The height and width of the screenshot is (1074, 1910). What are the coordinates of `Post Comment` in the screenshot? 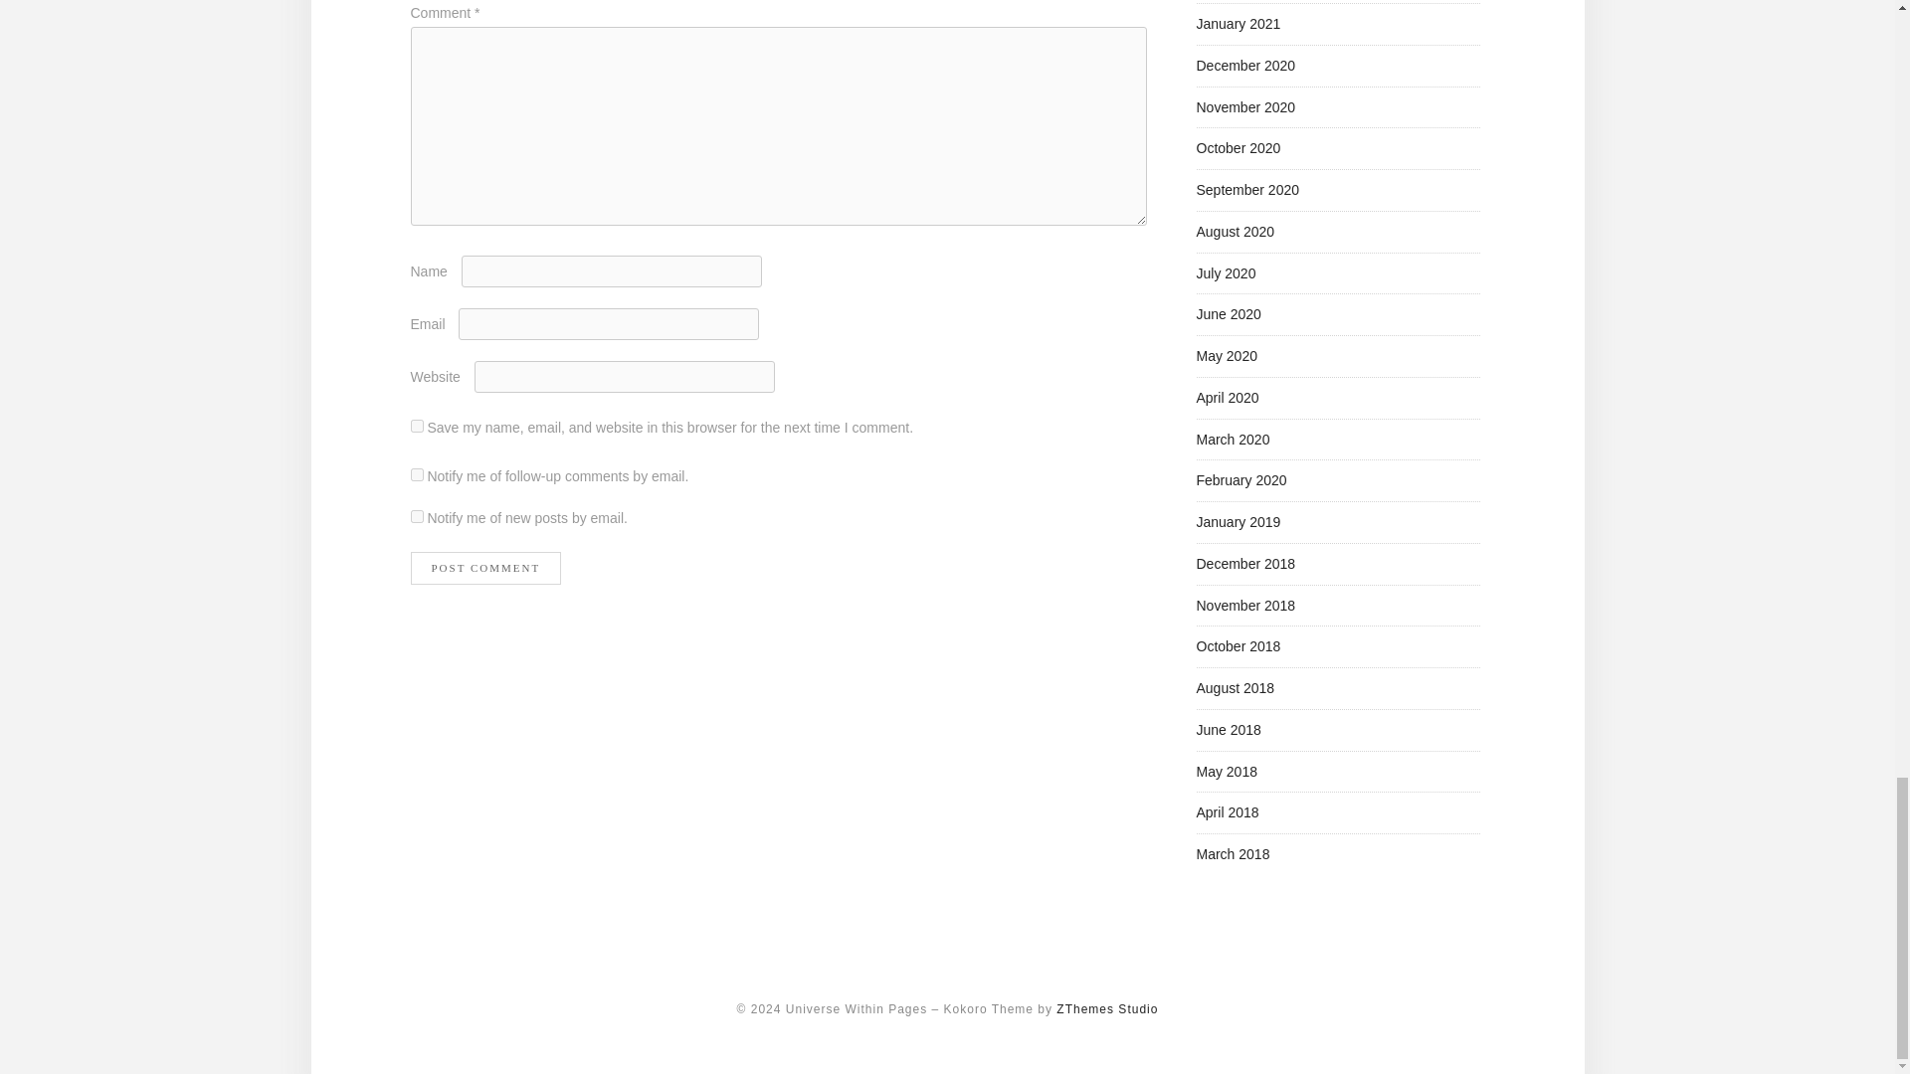 It's located at (485, 568).